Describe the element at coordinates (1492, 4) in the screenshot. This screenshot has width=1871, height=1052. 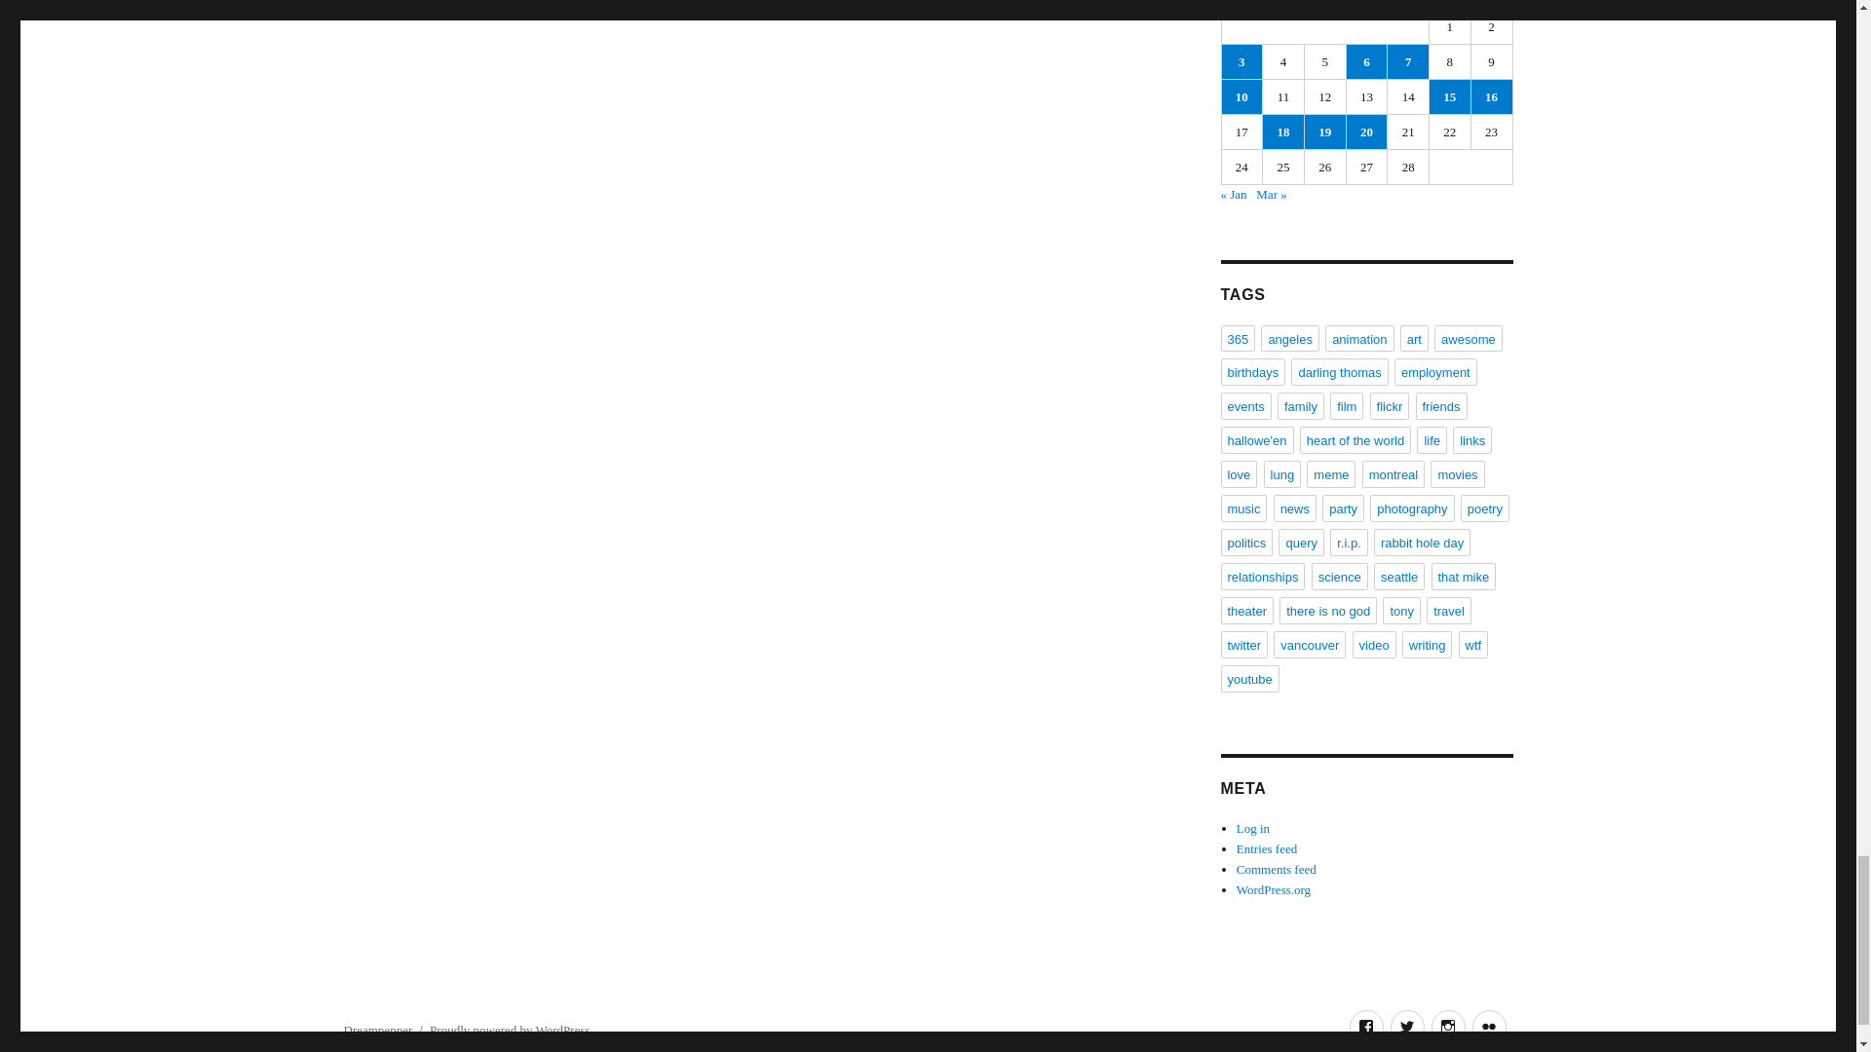
I see `Sunday` at that location.